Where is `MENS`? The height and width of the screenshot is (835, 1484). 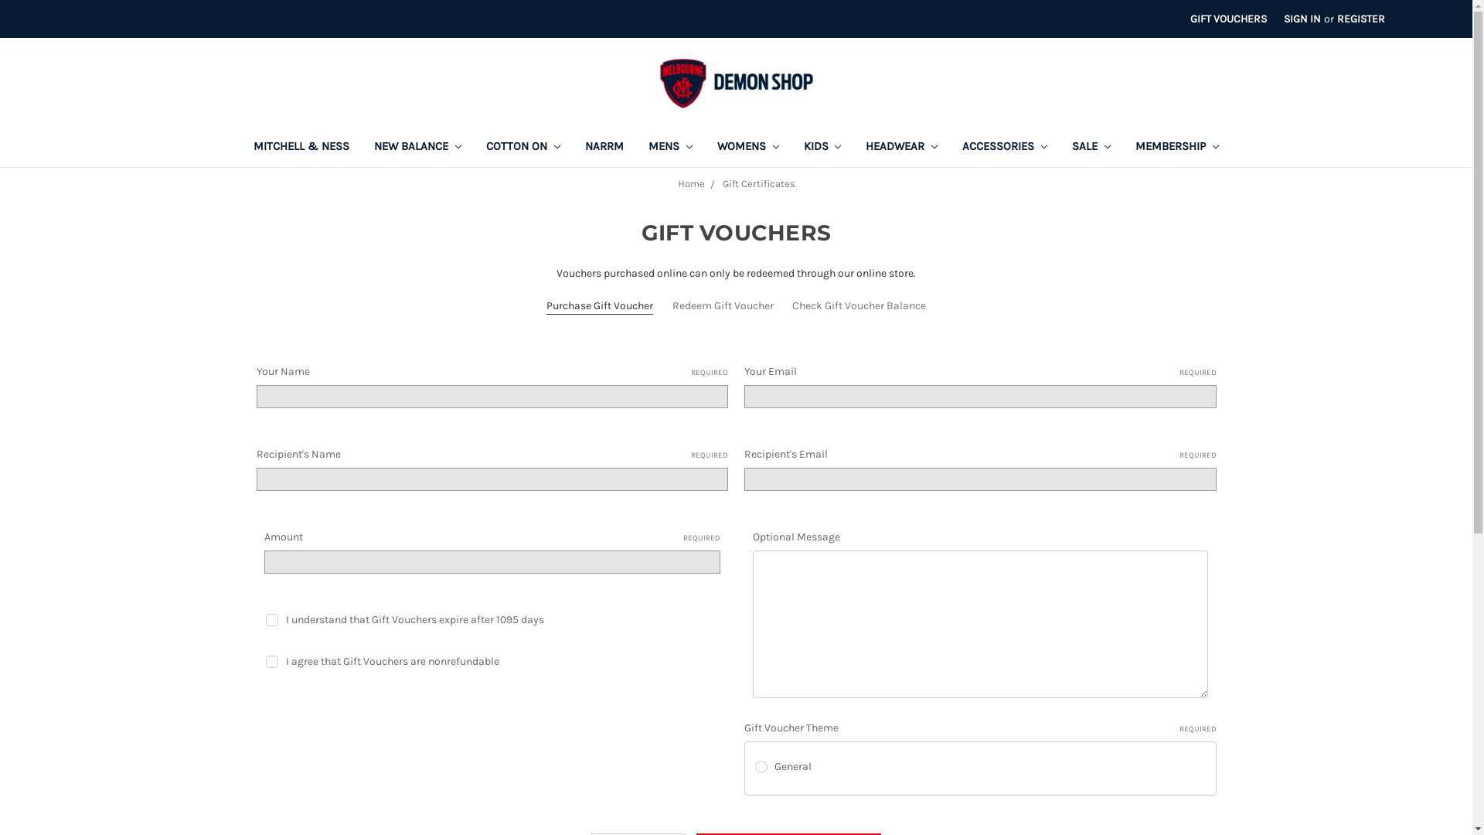
MENS is located at coordinates (671, 148).